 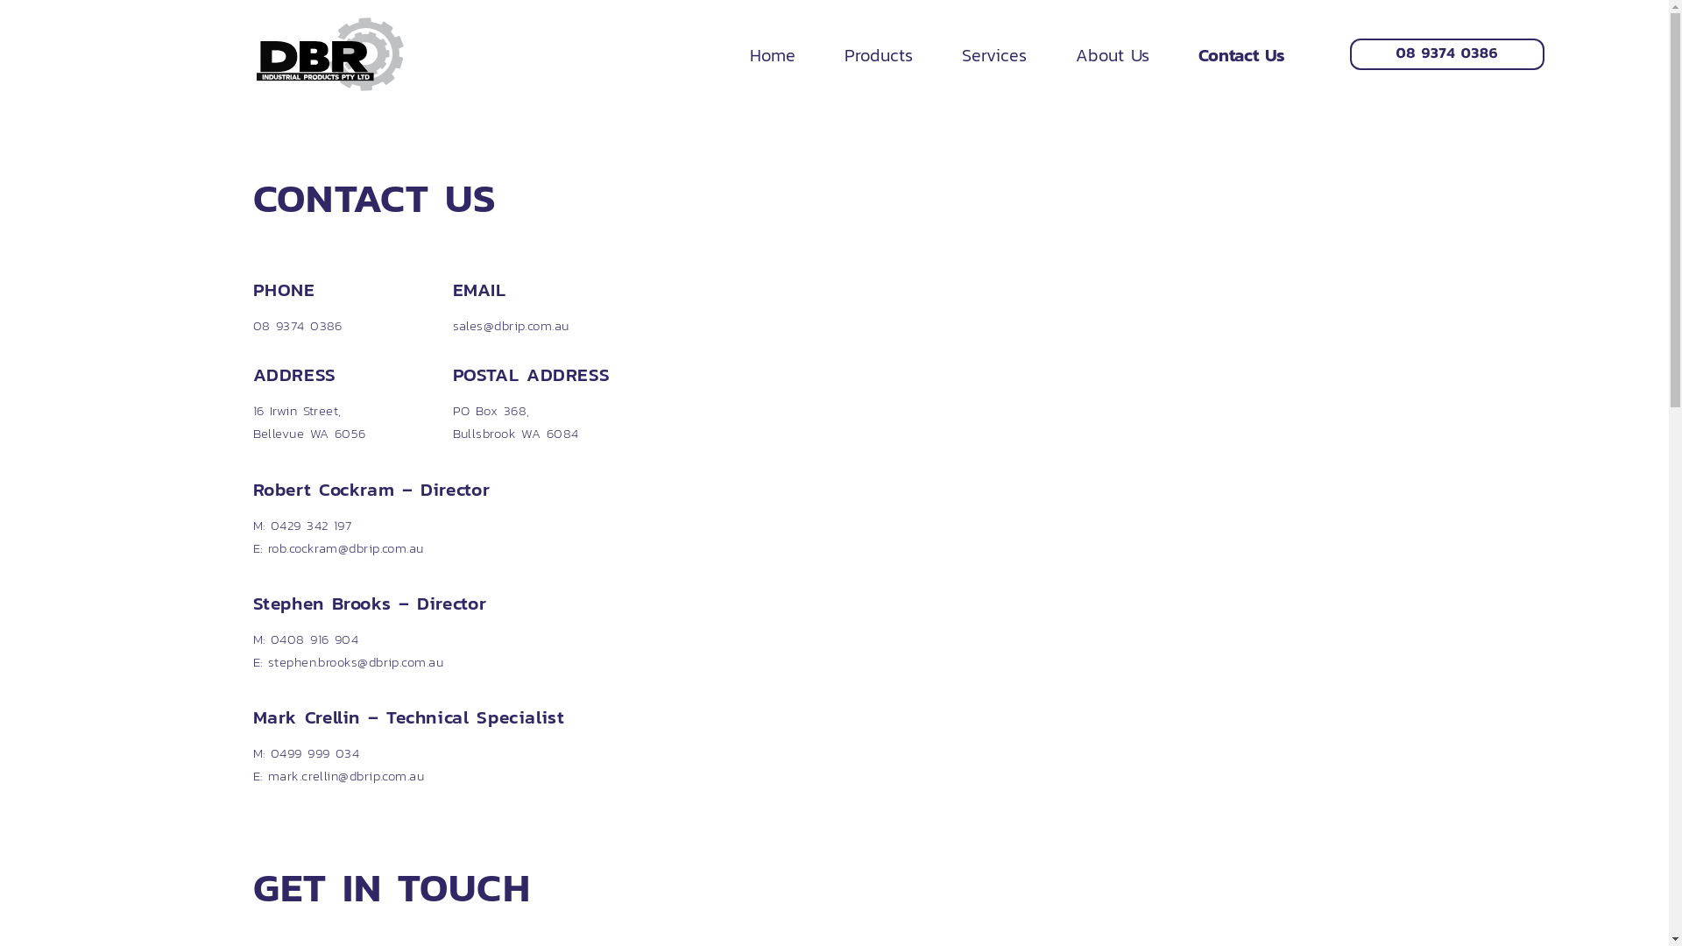 What do you see at coordinates (1113, 54) in the screenshot?
I see `About Us` at bounding box center [1113, 54].